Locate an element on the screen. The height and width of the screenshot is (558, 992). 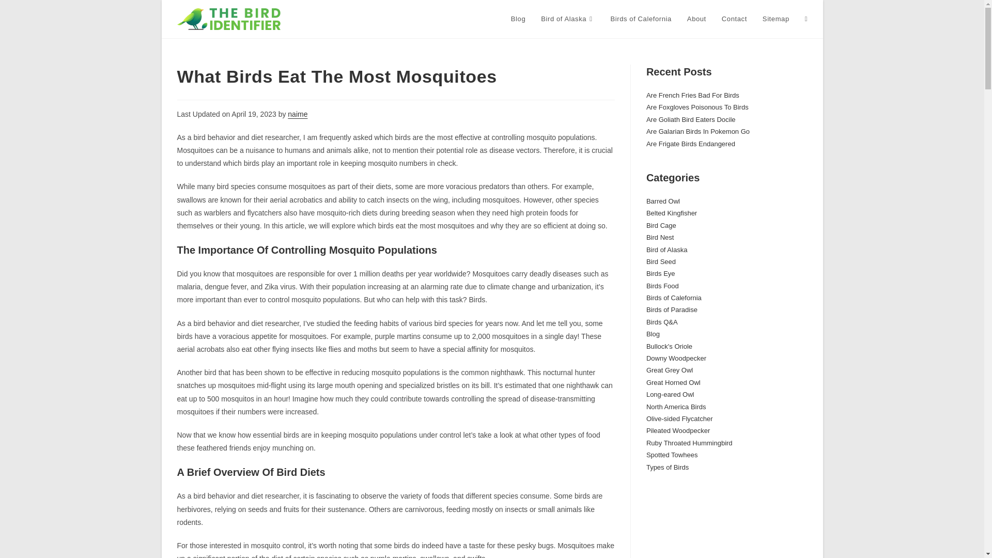
Are Frigate Birds Endangered is located at coordinates (690, 144).